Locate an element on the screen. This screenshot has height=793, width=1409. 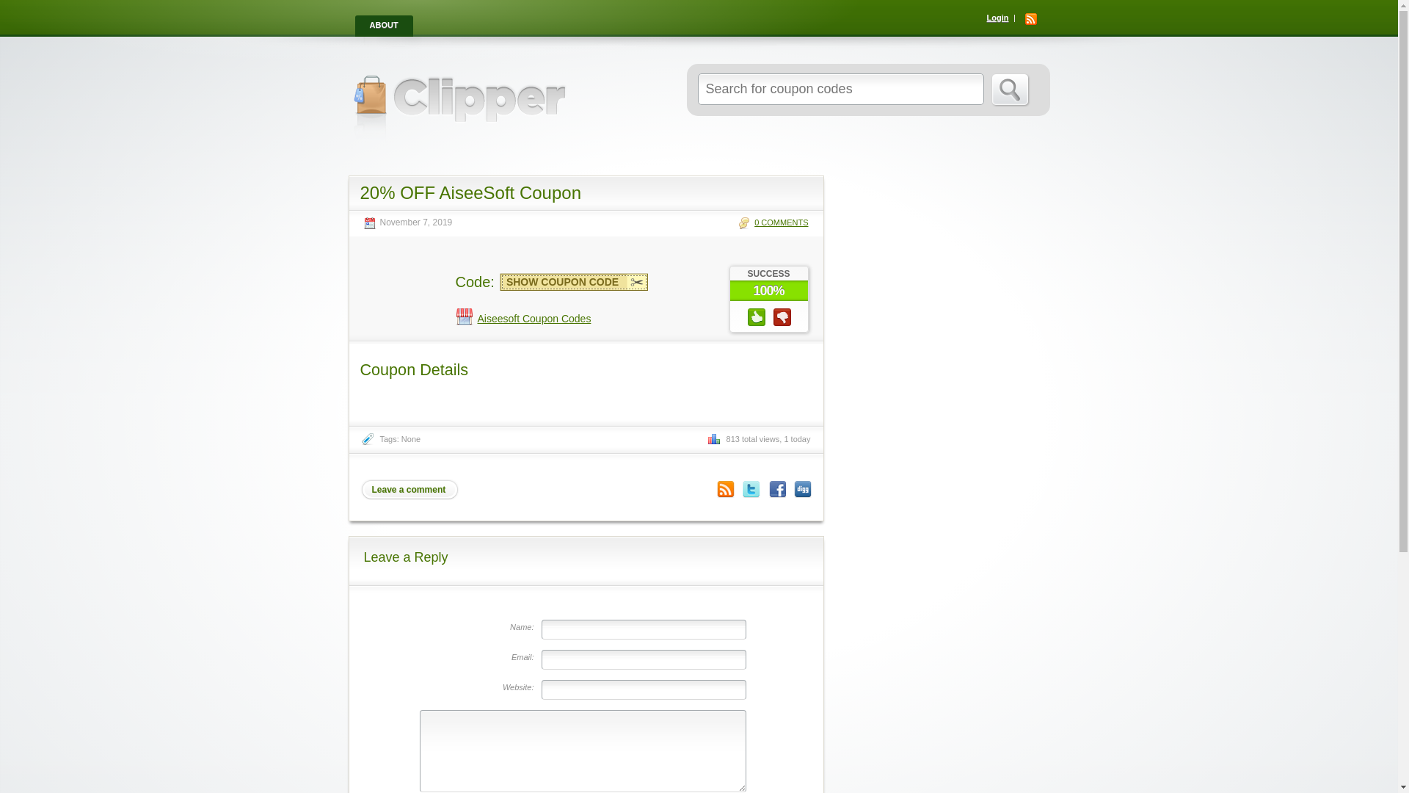
Coupon Comments RSS is located at coordinates (725, 489).